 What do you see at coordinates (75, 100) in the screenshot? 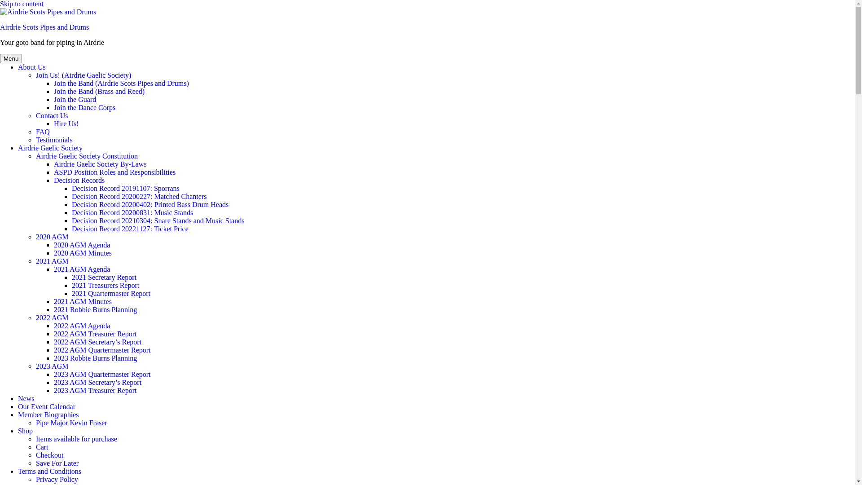
I see `Join the Guard` at bounding box center [75, 100].